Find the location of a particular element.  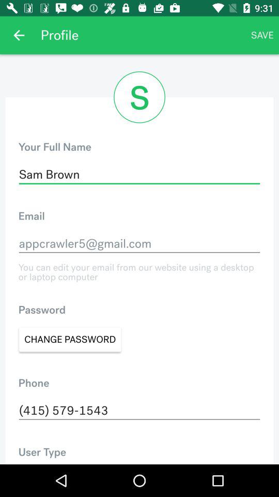

select (415) 579-1543 is located at coordinates (139, 411).